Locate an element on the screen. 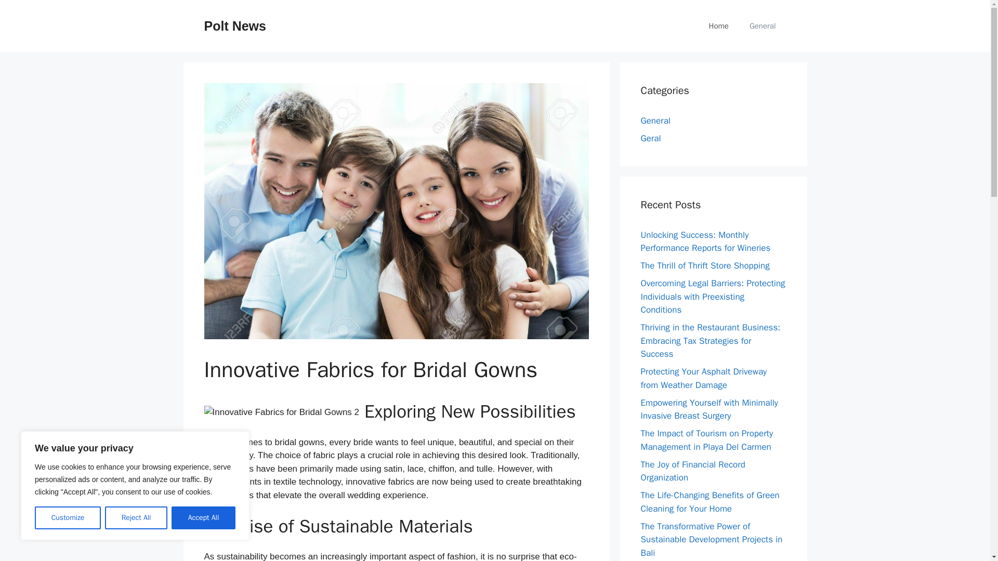 The width and height of the screenshot is (998, 561). Geral is located at coordinates (651, 138).